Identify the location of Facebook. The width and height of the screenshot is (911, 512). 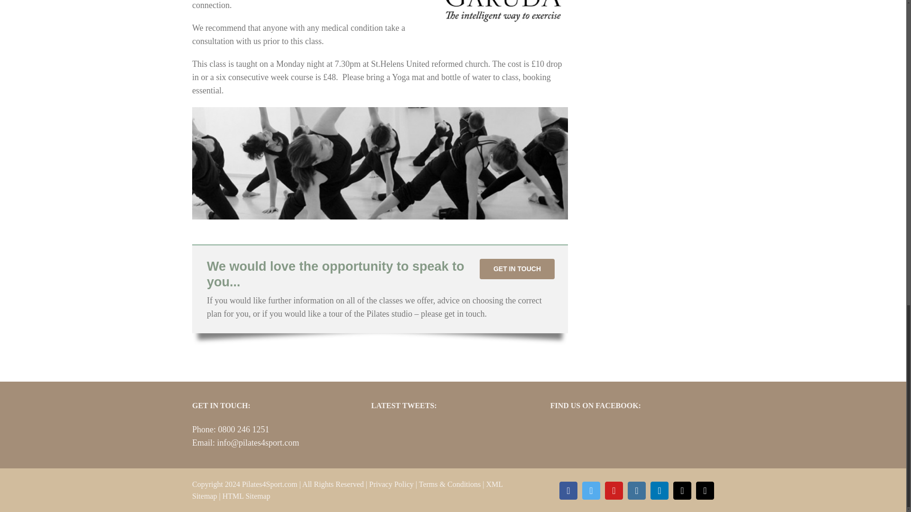
(568, 491).